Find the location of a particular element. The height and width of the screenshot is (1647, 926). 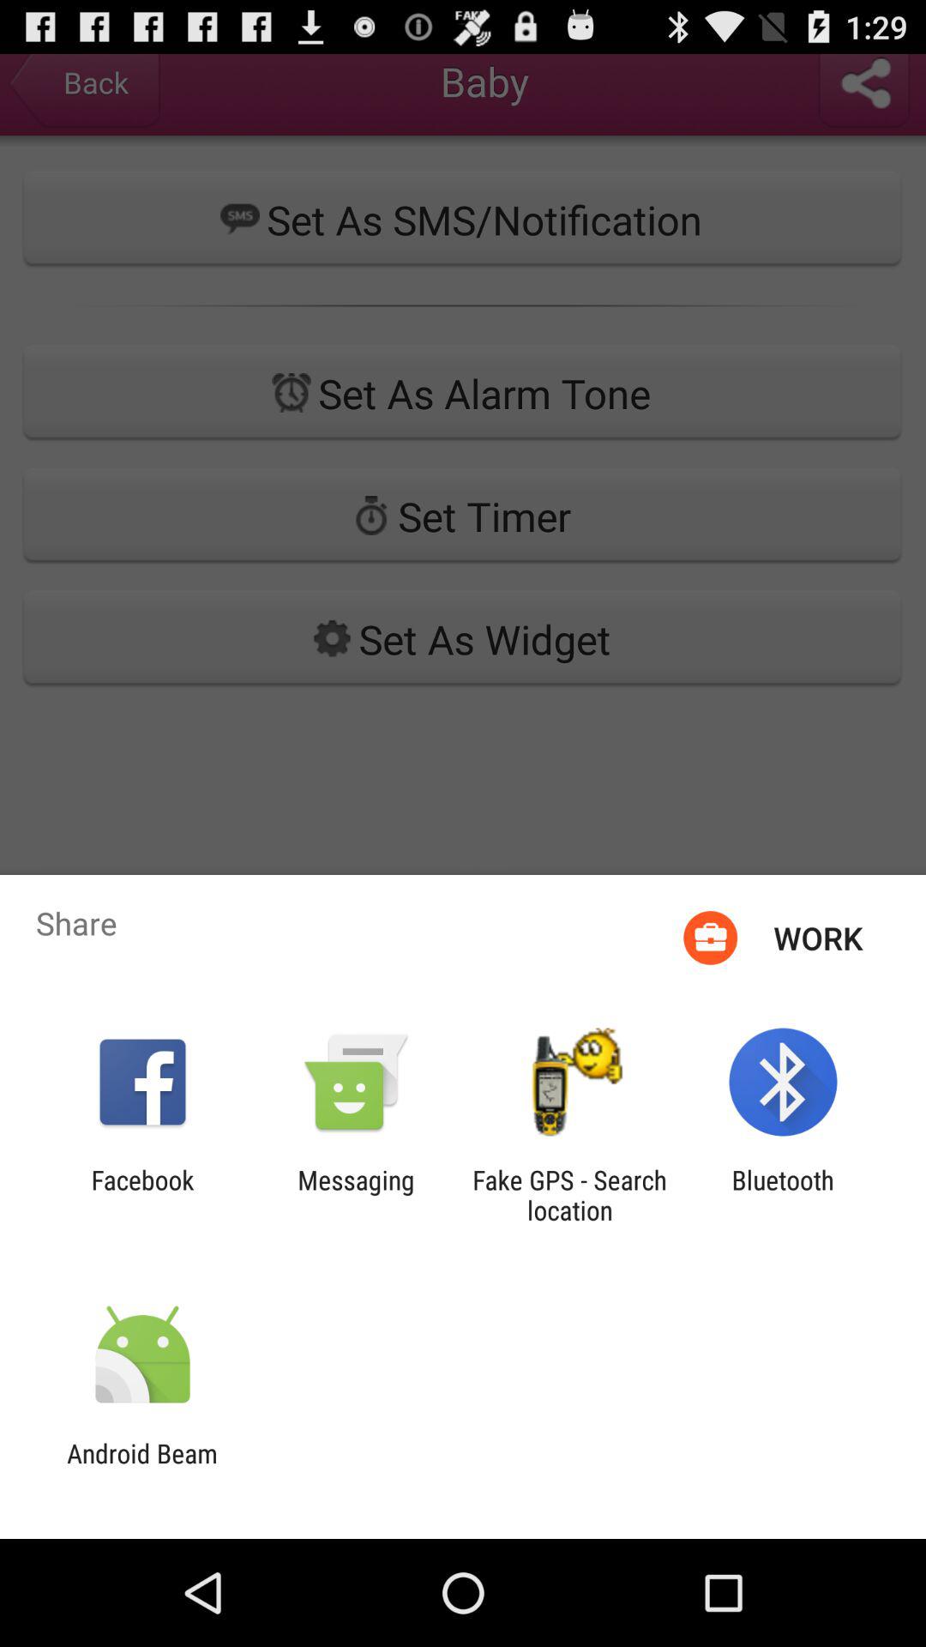

turn on the icon to the right of the facebook icon is located at coordinates (356, 1195).